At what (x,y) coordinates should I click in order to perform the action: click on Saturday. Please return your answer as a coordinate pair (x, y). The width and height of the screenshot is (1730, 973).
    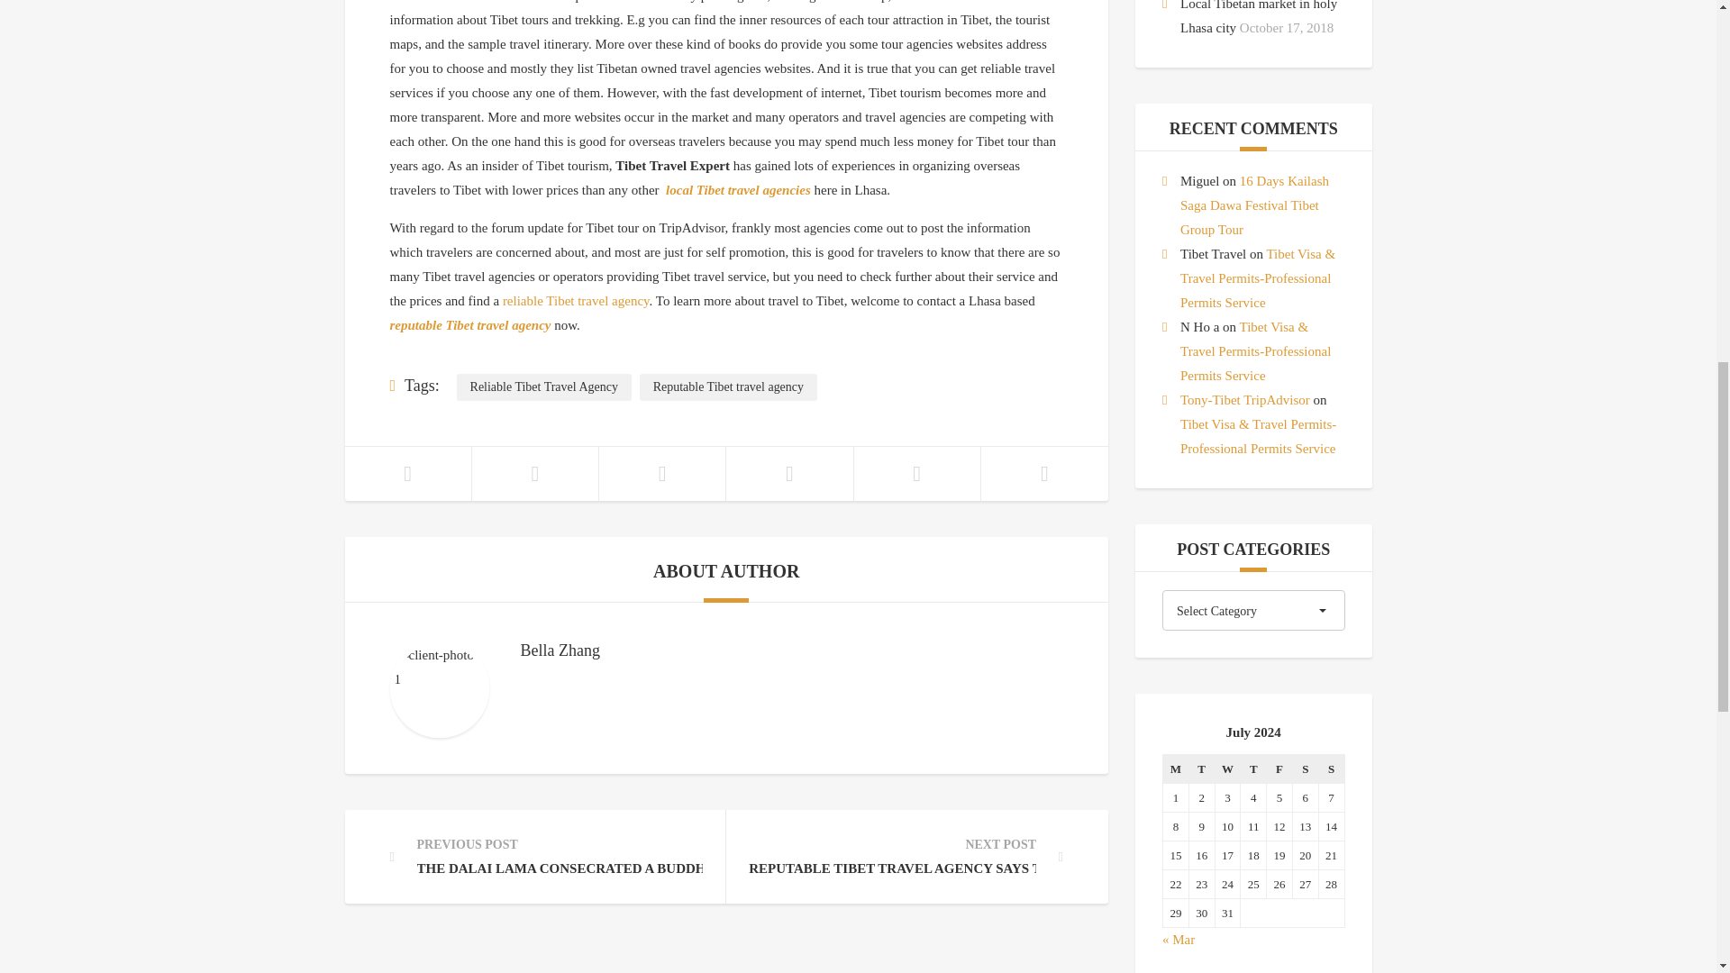
    Looking at the image, I should click on (1305, 769).